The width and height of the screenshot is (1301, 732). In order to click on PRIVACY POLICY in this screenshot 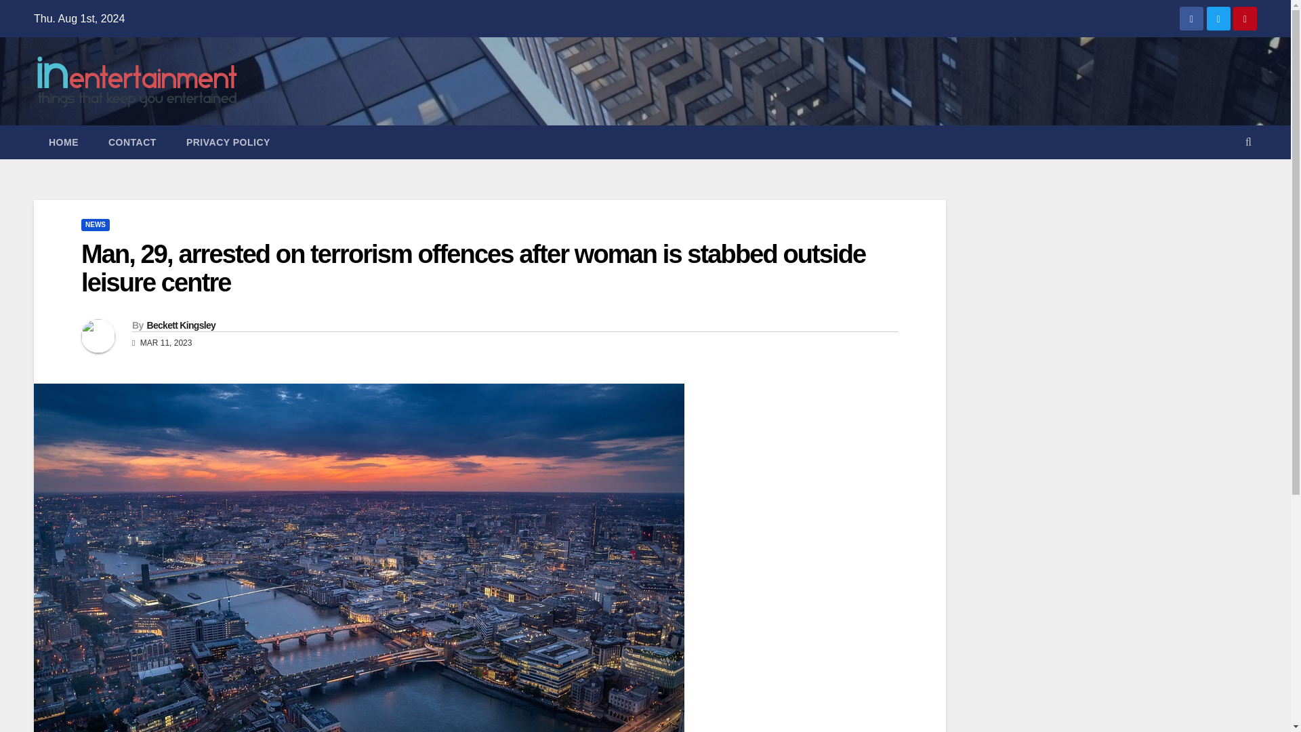, I will do `click(228, 142)`.